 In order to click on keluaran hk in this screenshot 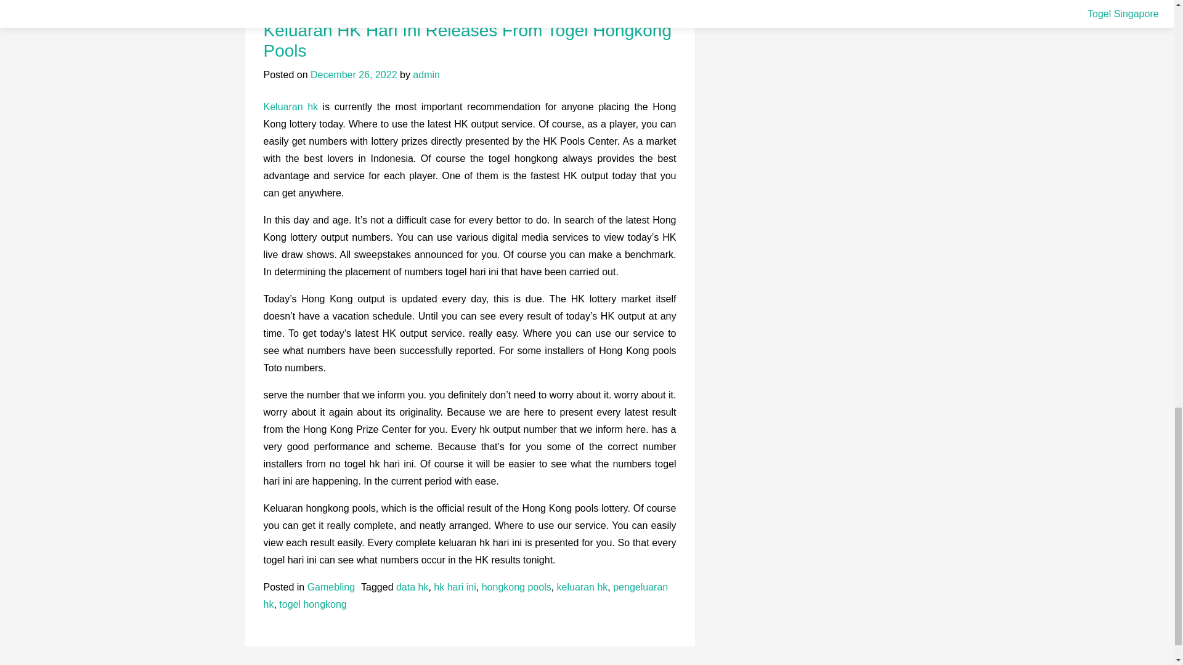, I will do `click(582, 587)`.